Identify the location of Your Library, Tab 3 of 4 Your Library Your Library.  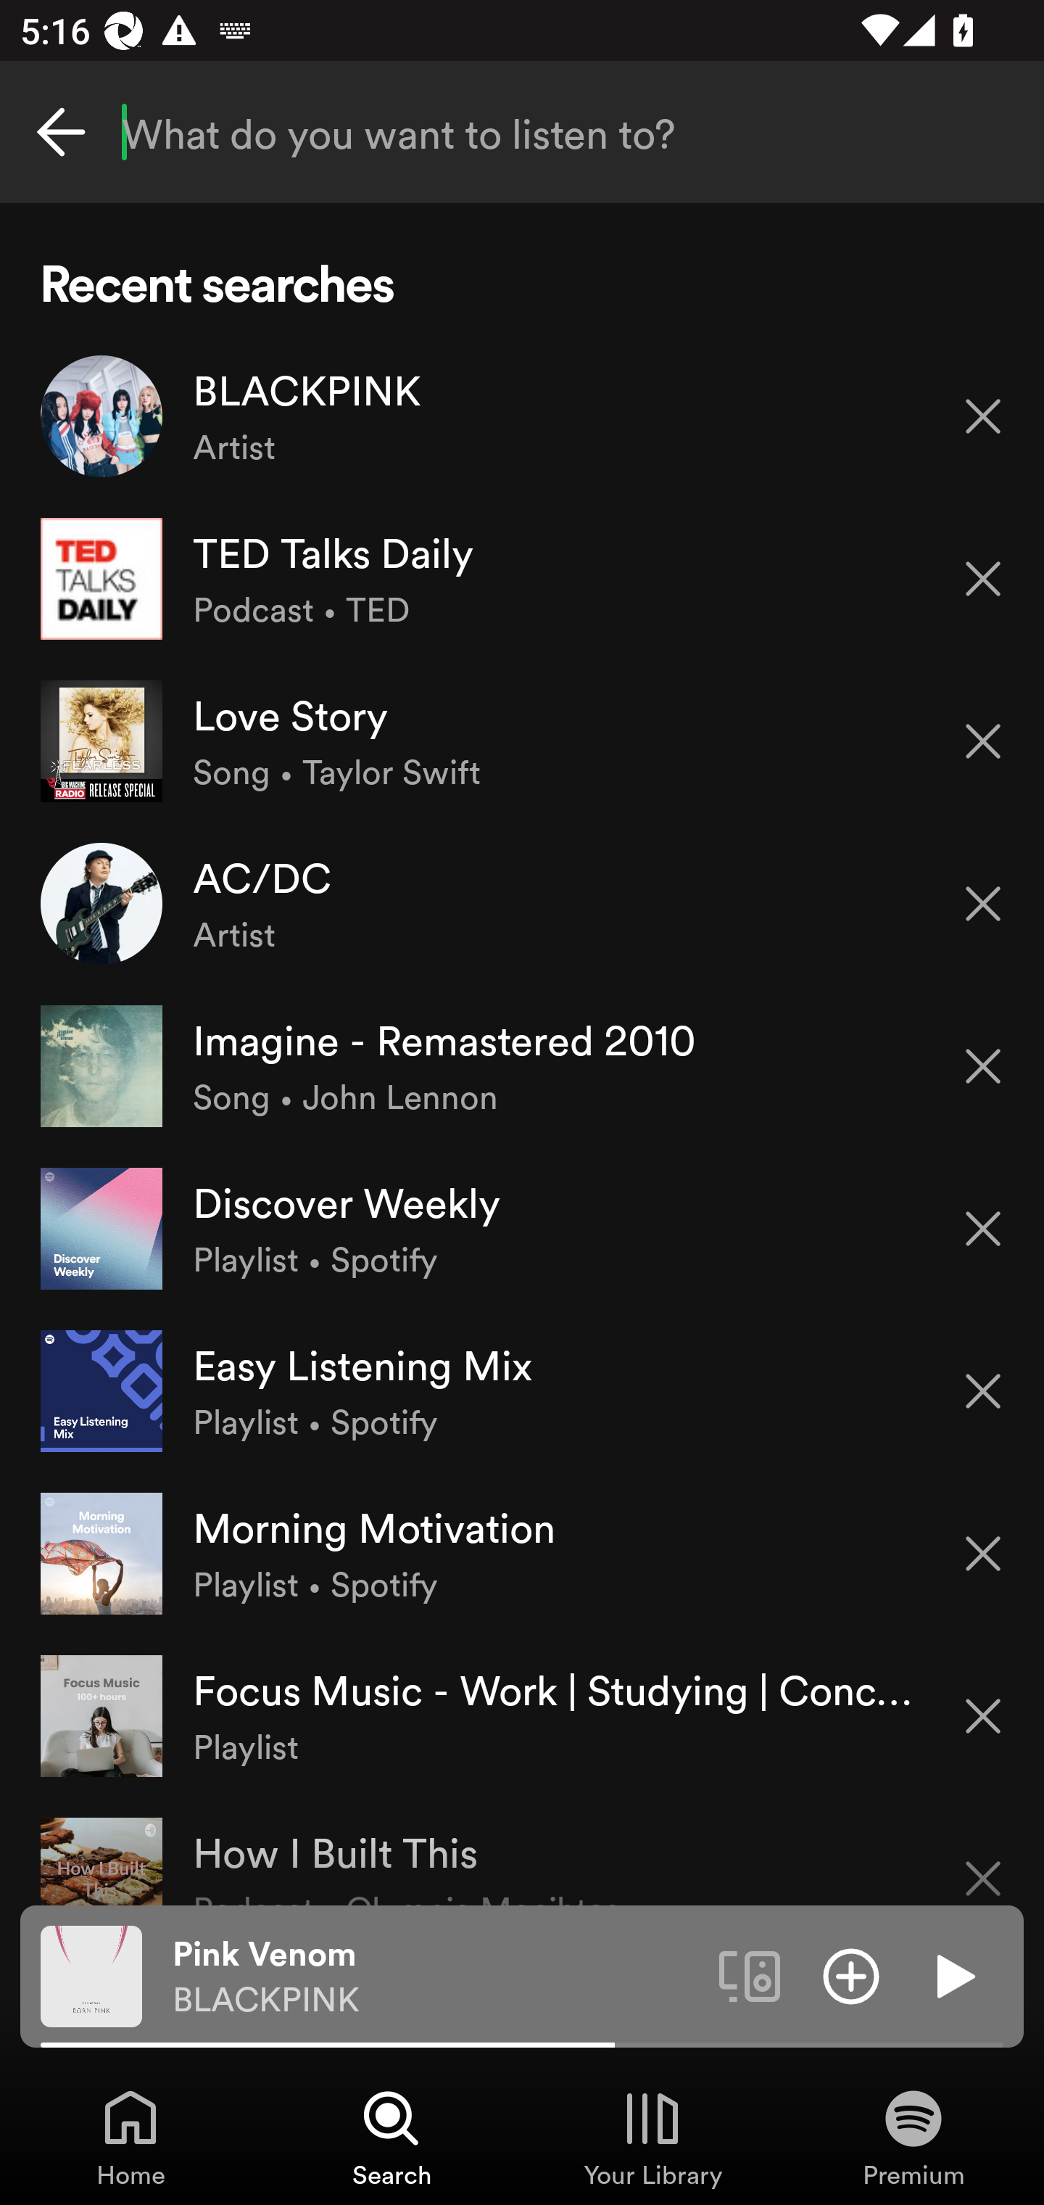
(652, 2137).